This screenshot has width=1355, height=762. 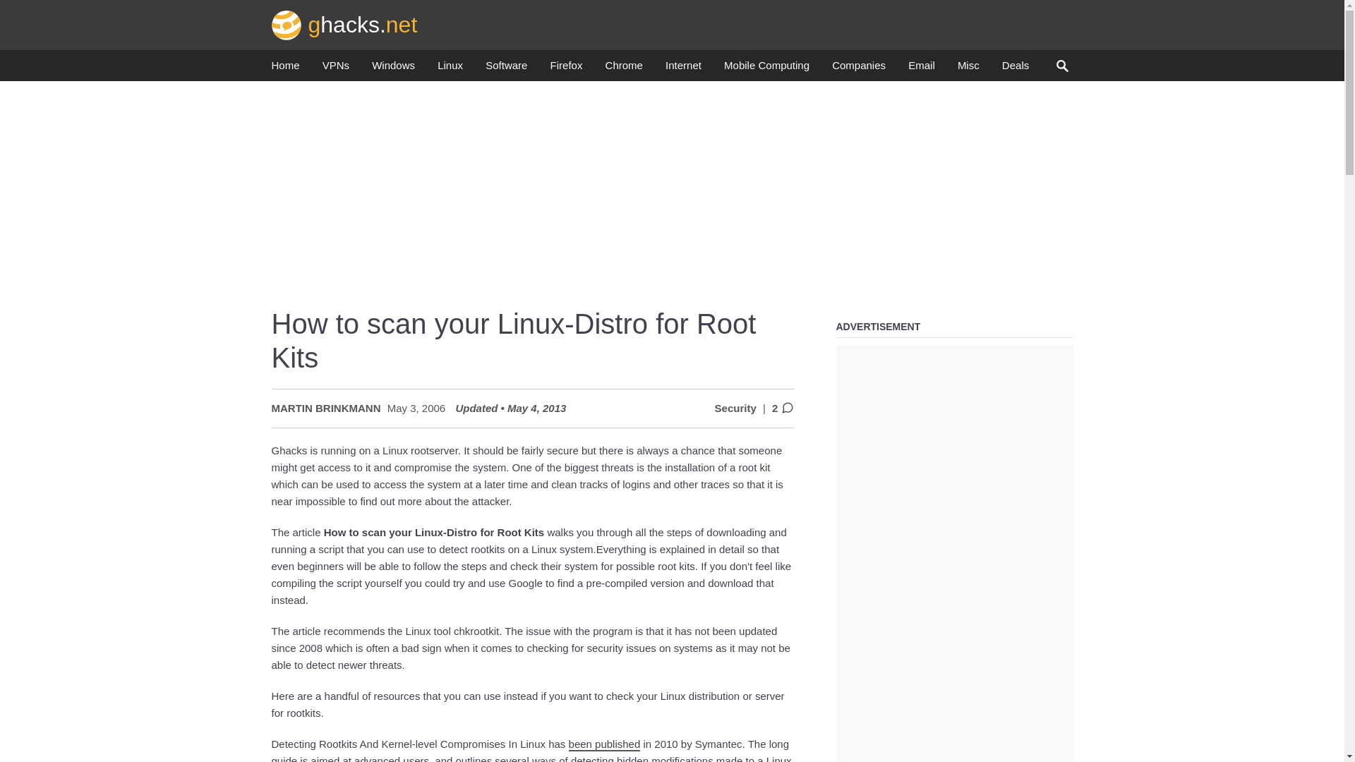 What do you see at coordinates (921, 69) in the screenshot?
I see `Email` at bounding box center [921, 69].